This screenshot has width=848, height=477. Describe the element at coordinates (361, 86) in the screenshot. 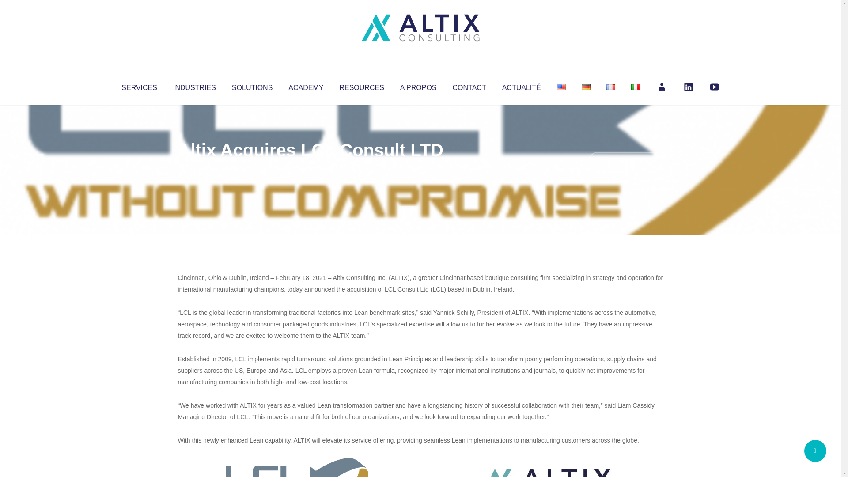

I see `RESOURCES` at that location.